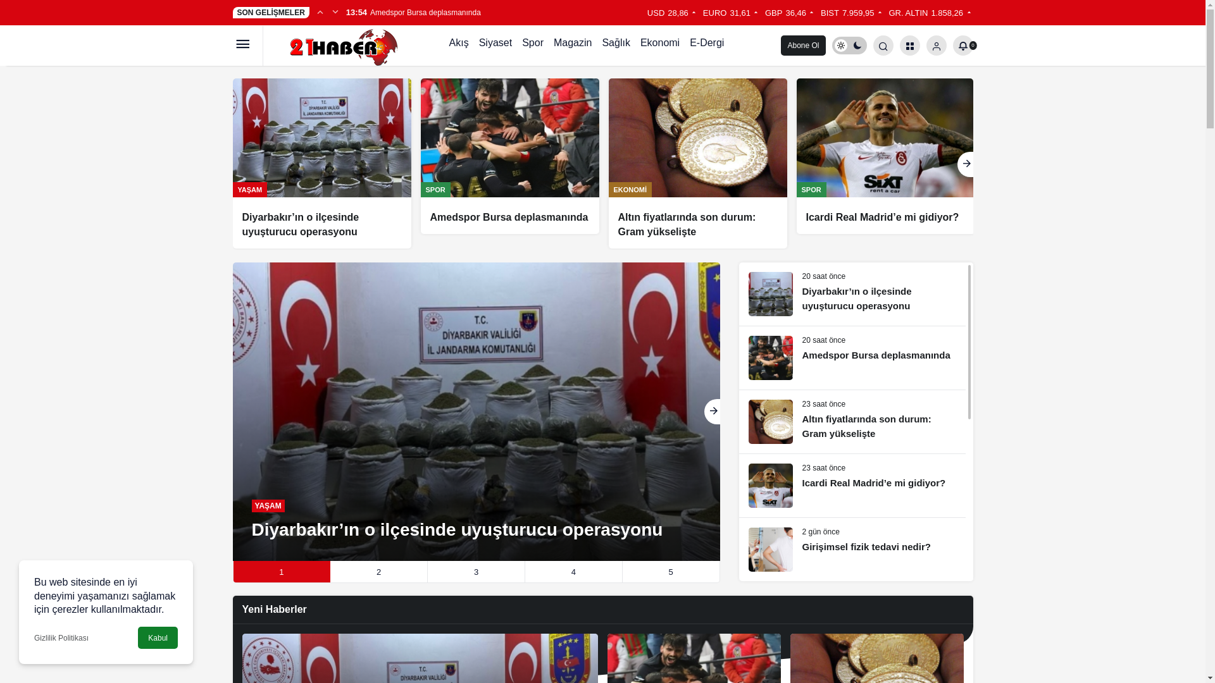 Image resolution: width=1215 pixels, height=683 pixels. What do you see at coordinates (963, 46) in the screenshot?
I see `0` at bounding box center [963, 46].